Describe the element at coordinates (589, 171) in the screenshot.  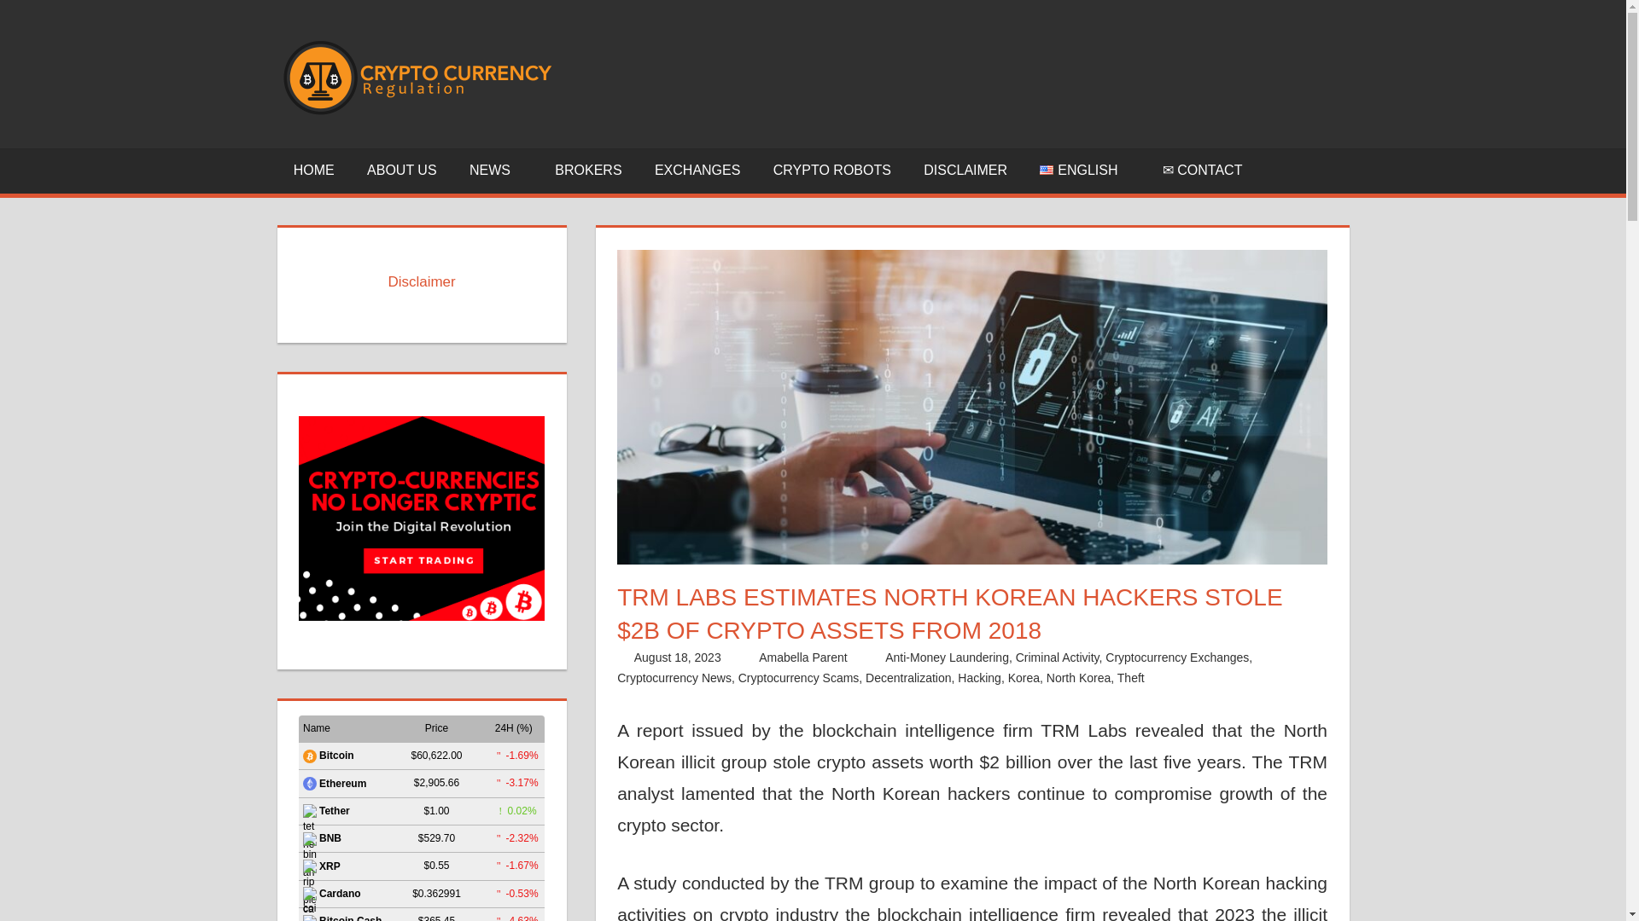
I see `BROKERS` at that location.